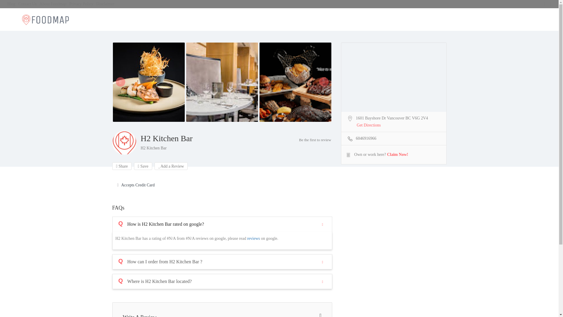 This screenshot has height=317, width=563. I want to click on Privacy Policy, so click(81, 4).